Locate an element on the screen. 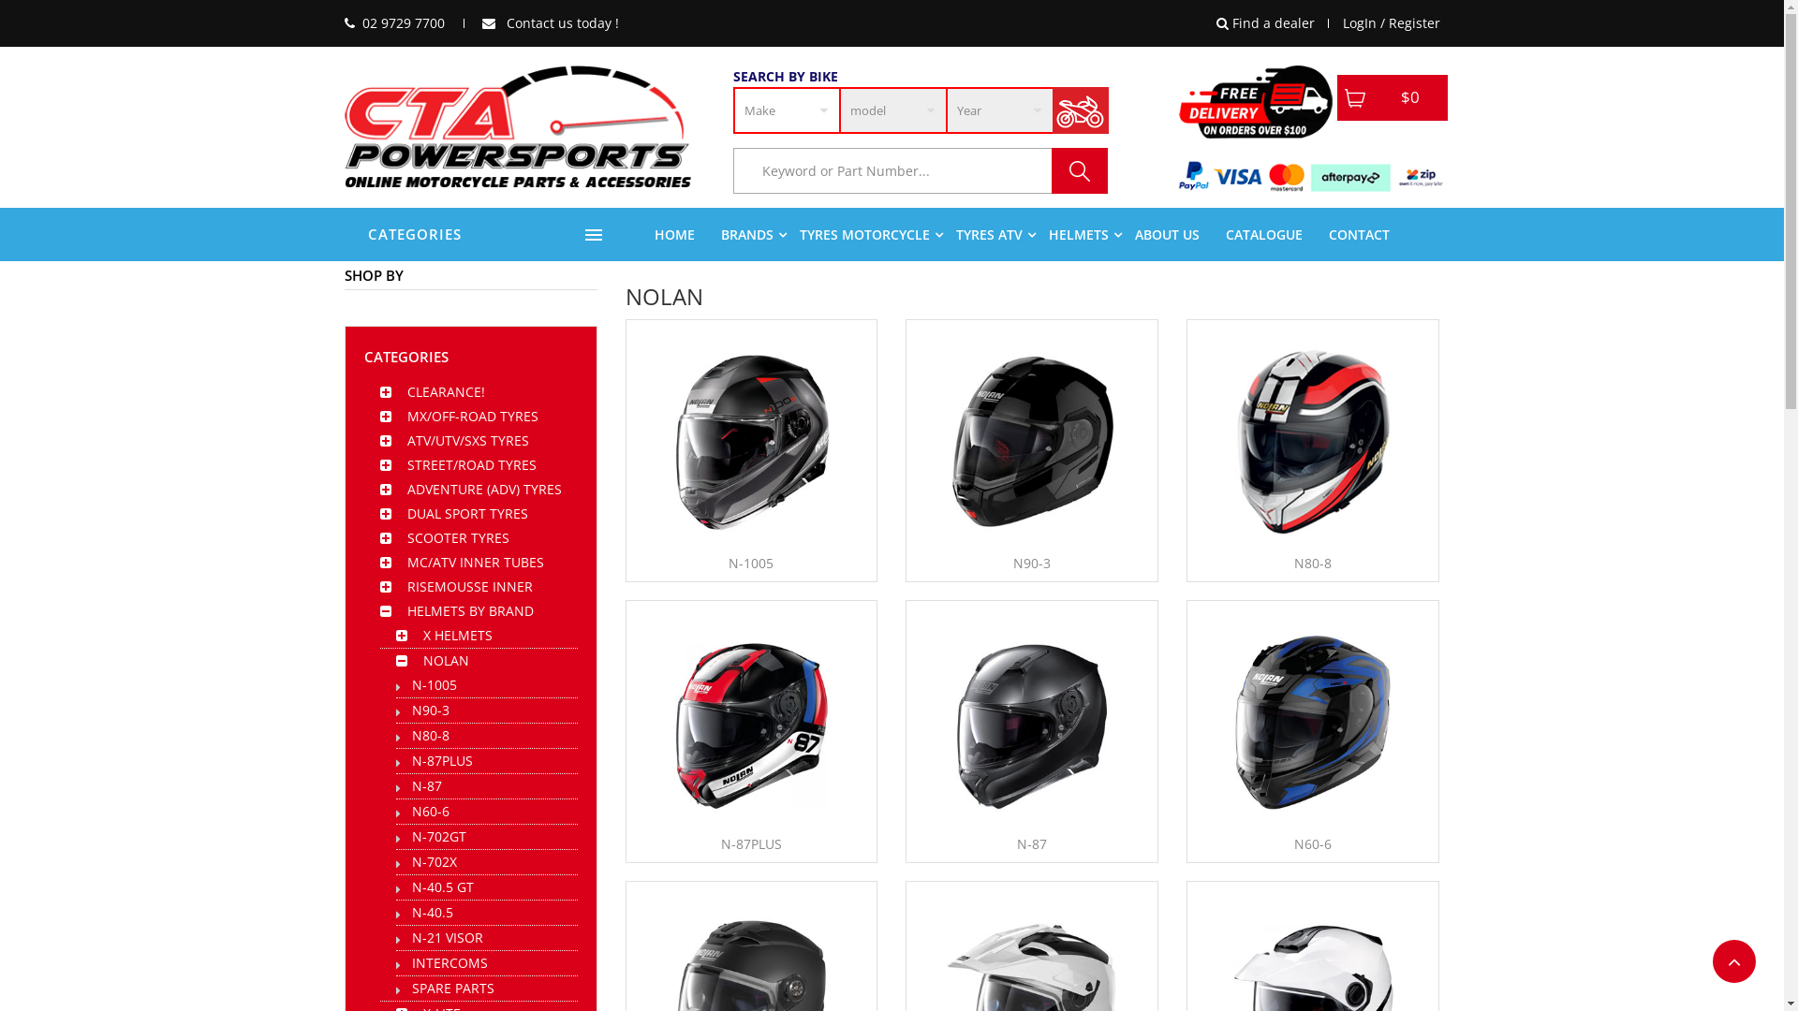 This screenshot has height=1011, width=1798. X HELMETS is located at coordinates (458, 635).